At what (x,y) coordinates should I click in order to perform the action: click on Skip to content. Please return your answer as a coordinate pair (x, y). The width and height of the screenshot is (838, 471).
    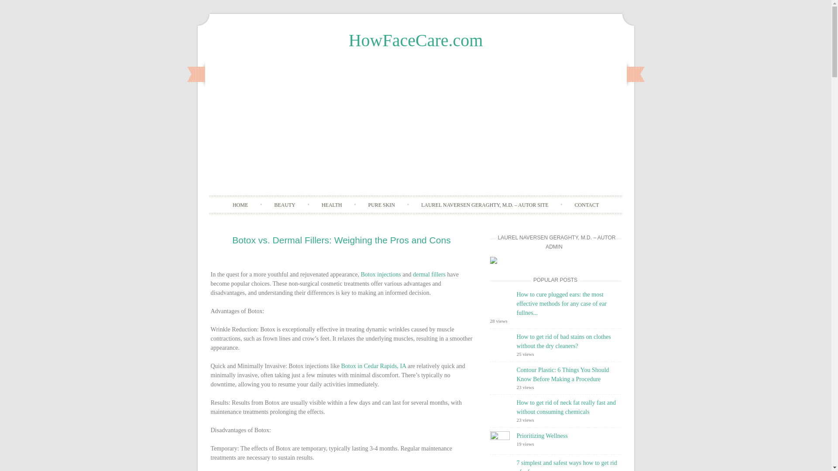
    Looking at the image, I should click on (434, 199).